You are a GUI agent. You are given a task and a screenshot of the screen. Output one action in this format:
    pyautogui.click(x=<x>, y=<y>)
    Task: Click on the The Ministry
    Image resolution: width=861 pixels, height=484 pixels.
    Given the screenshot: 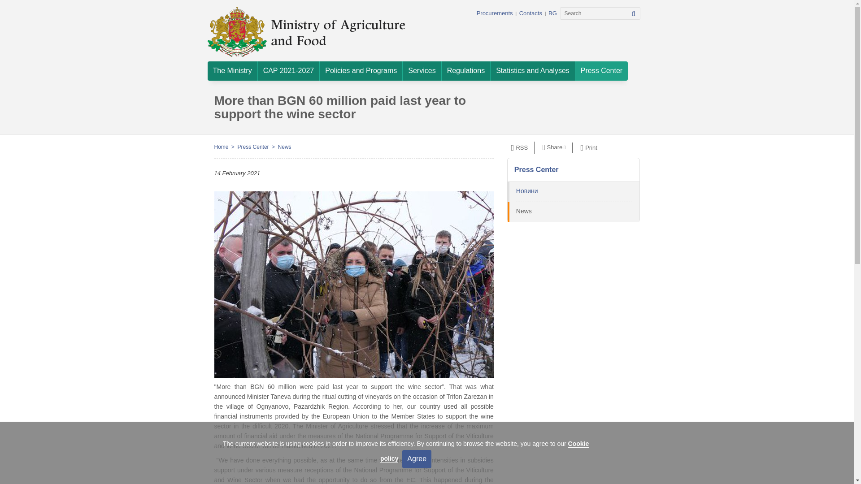 What is the action you would take?
    pyautogui.click(x=232, y=71)
    